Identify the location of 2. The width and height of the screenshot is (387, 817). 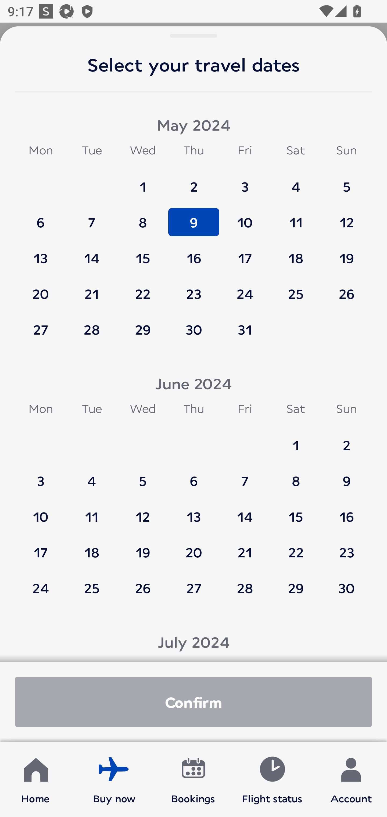
(346, 440).